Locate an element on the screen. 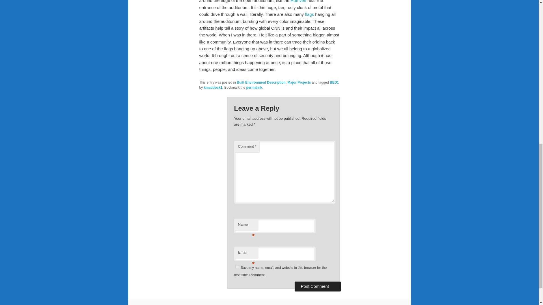 Image resolution: width=543 pixels, height=305 pixels. kmaddock1 is located at coordinates (213, 88).